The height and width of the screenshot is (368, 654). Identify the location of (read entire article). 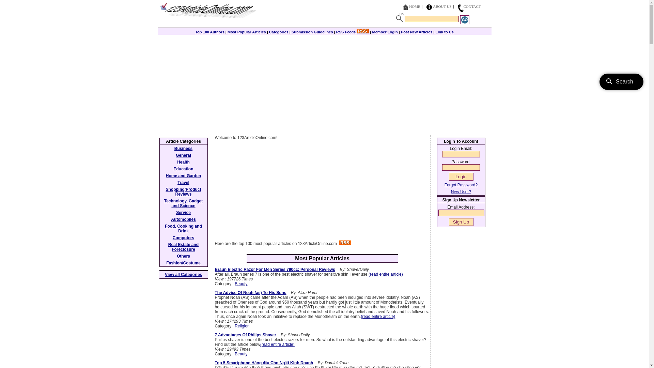
(386, 274).